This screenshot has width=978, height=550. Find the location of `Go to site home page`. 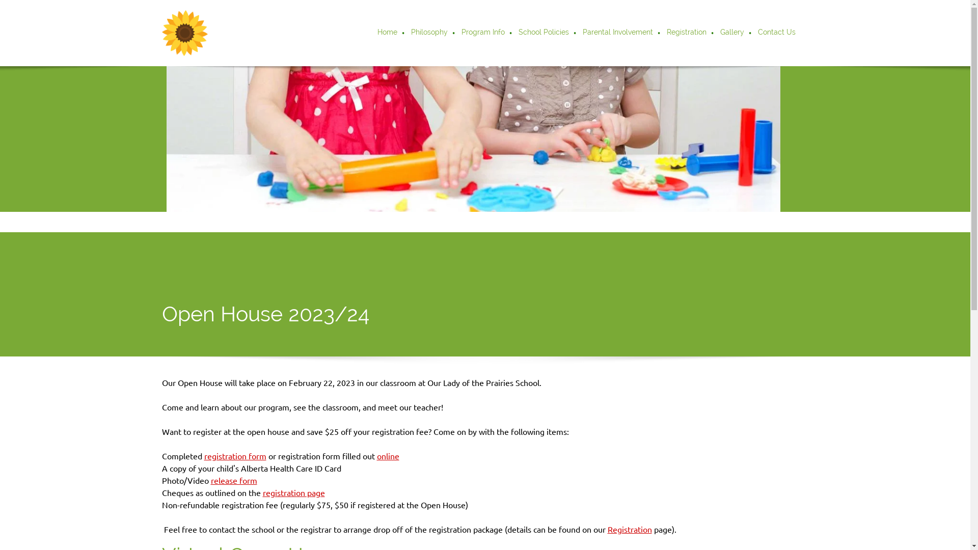

Go to site home page is located at coordinates (185, 33).